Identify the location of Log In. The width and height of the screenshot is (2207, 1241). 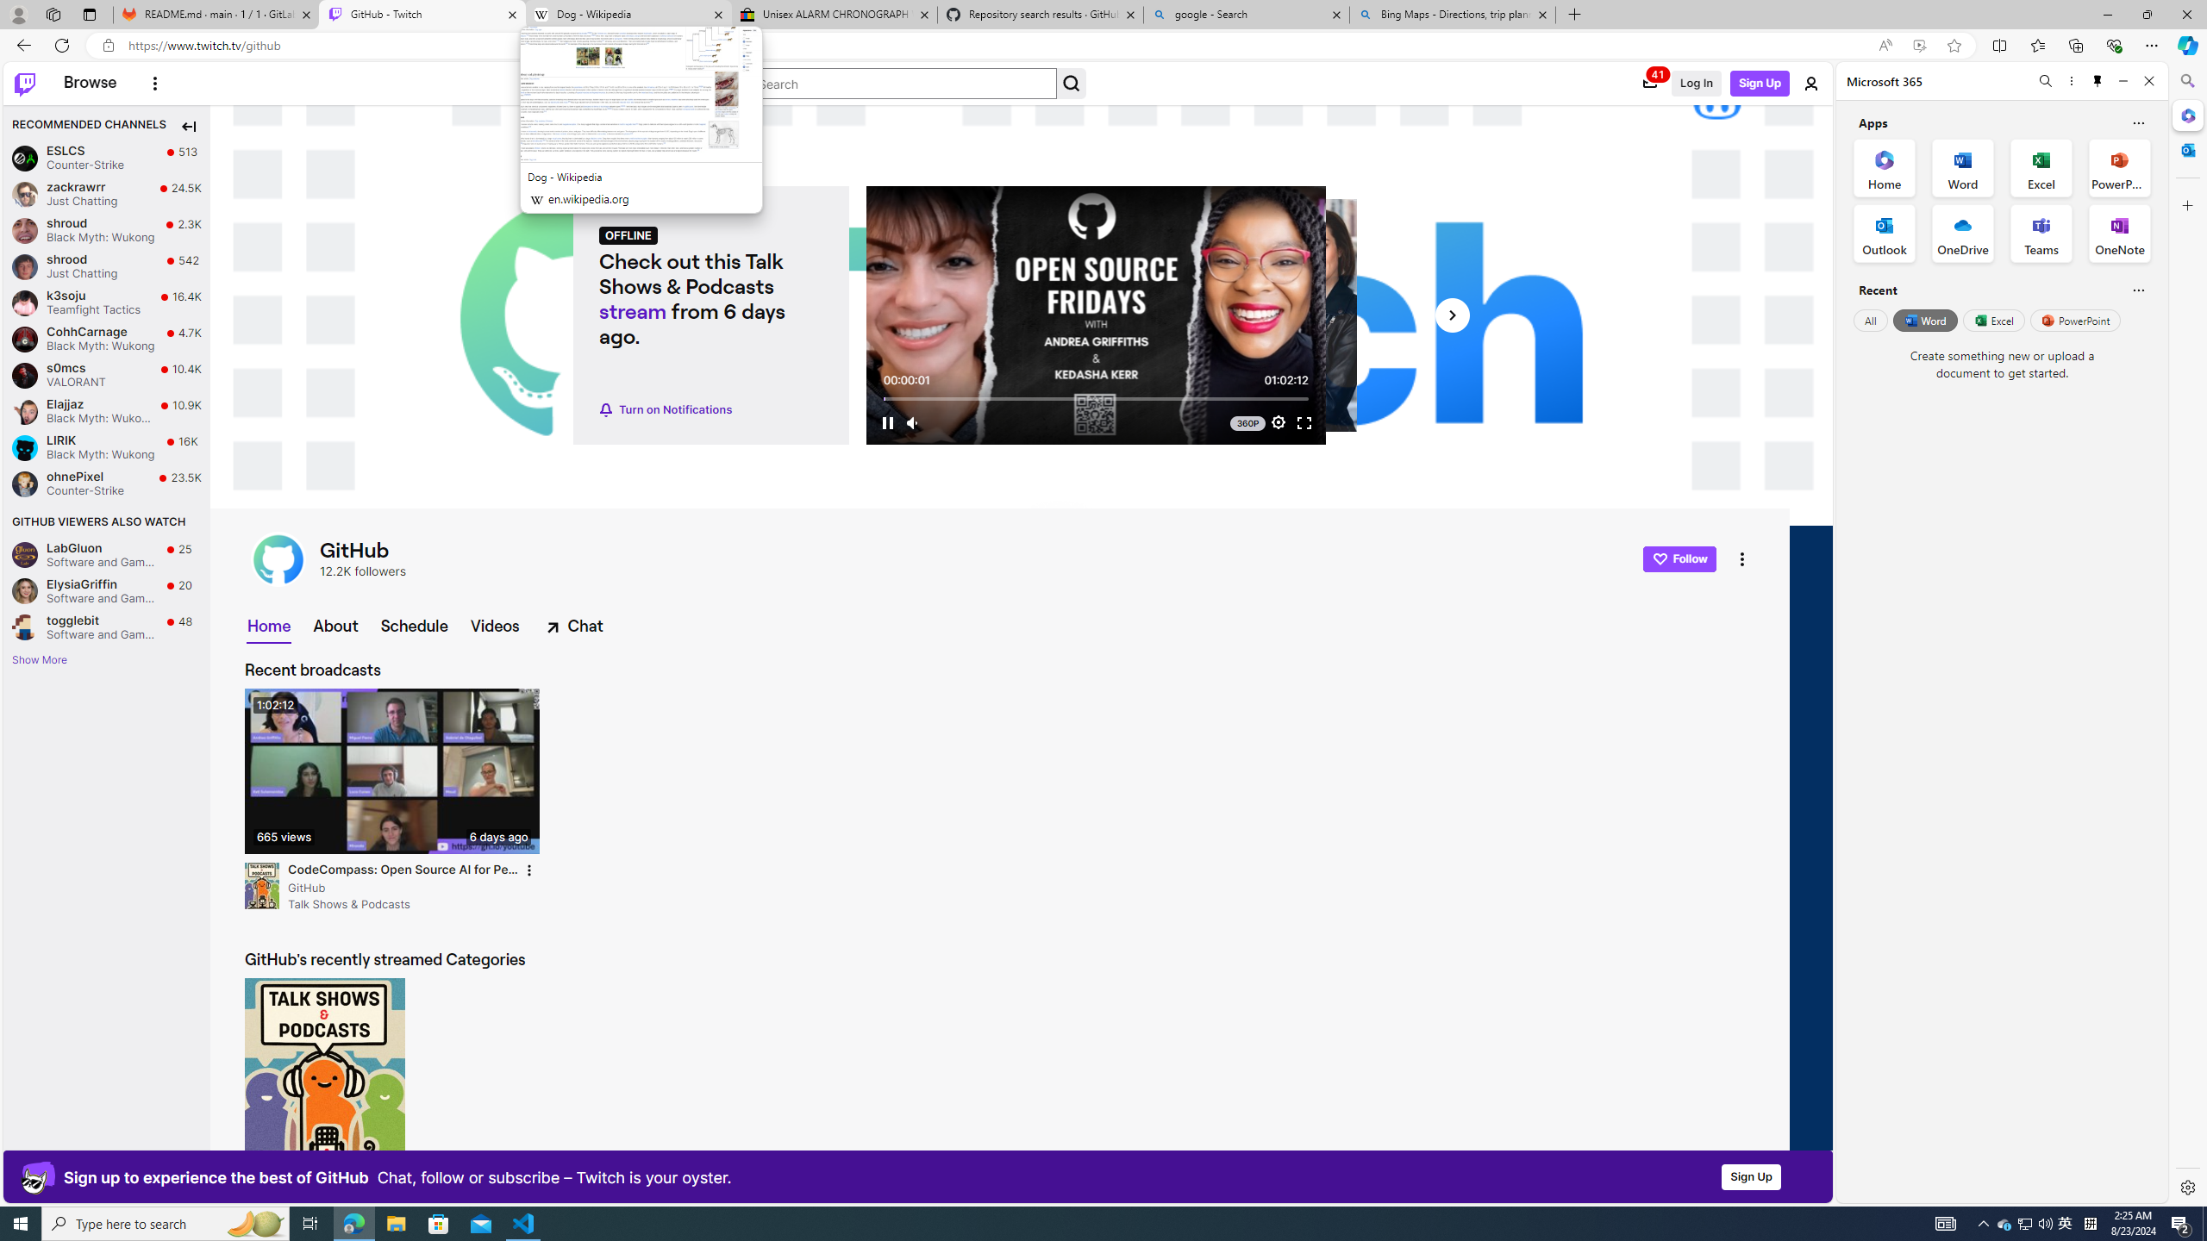
(1695, 84).